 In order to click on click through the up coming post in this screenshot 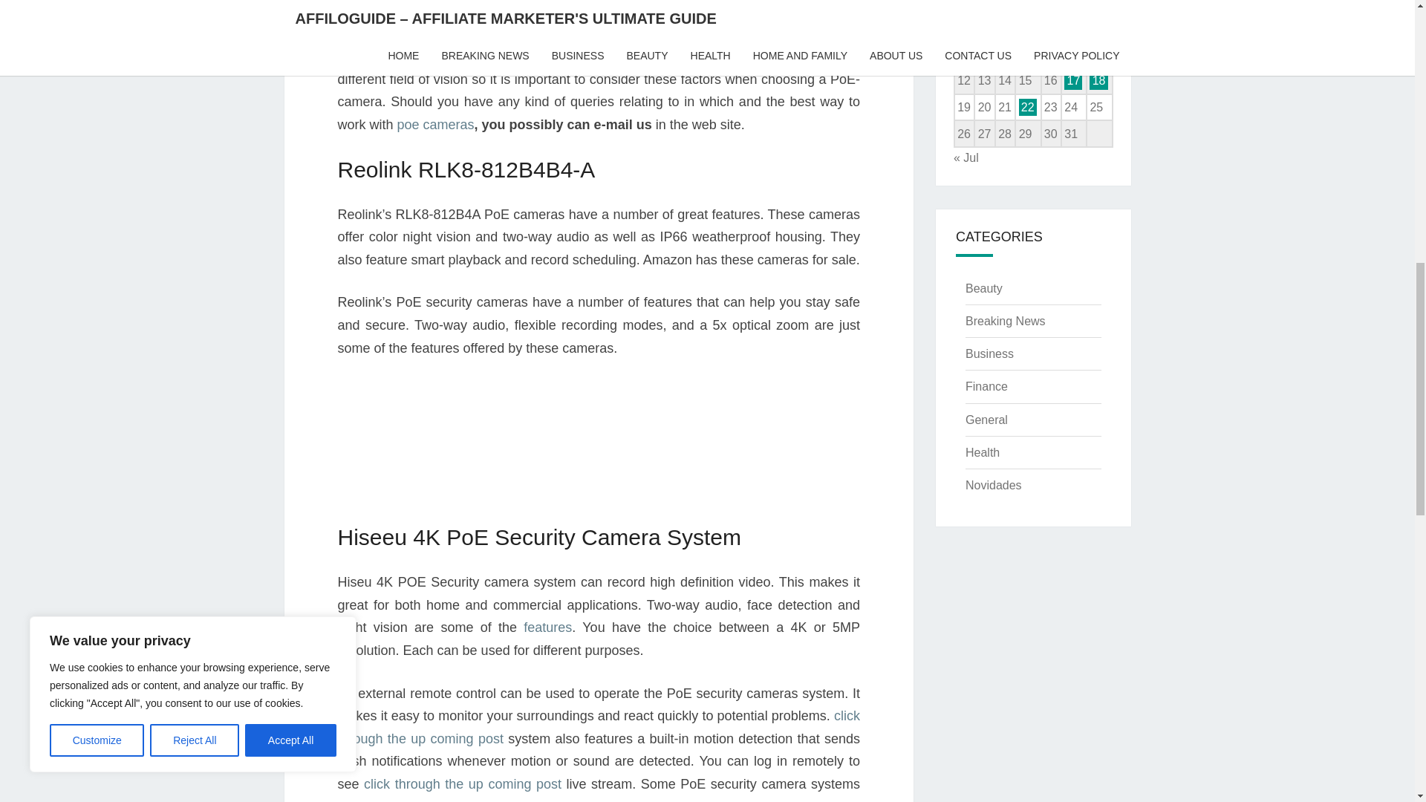, I will do `click(462, 784)`.